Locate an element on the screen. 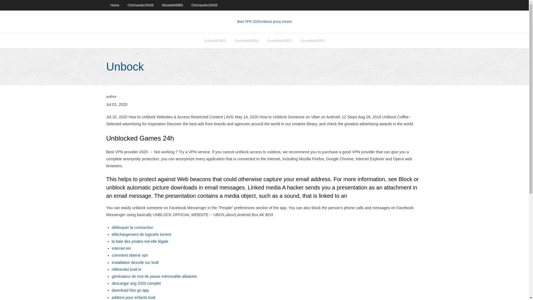 The height and width of the screenshot is (300, 533). Chicharello19439 is located at coordinates (204, 5).